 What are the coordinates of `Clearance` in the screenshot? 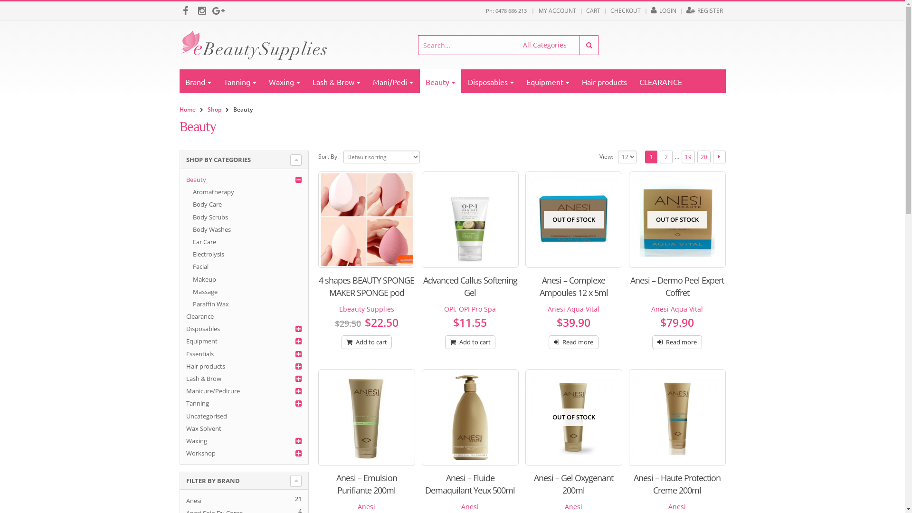 It's located at (200, 316).